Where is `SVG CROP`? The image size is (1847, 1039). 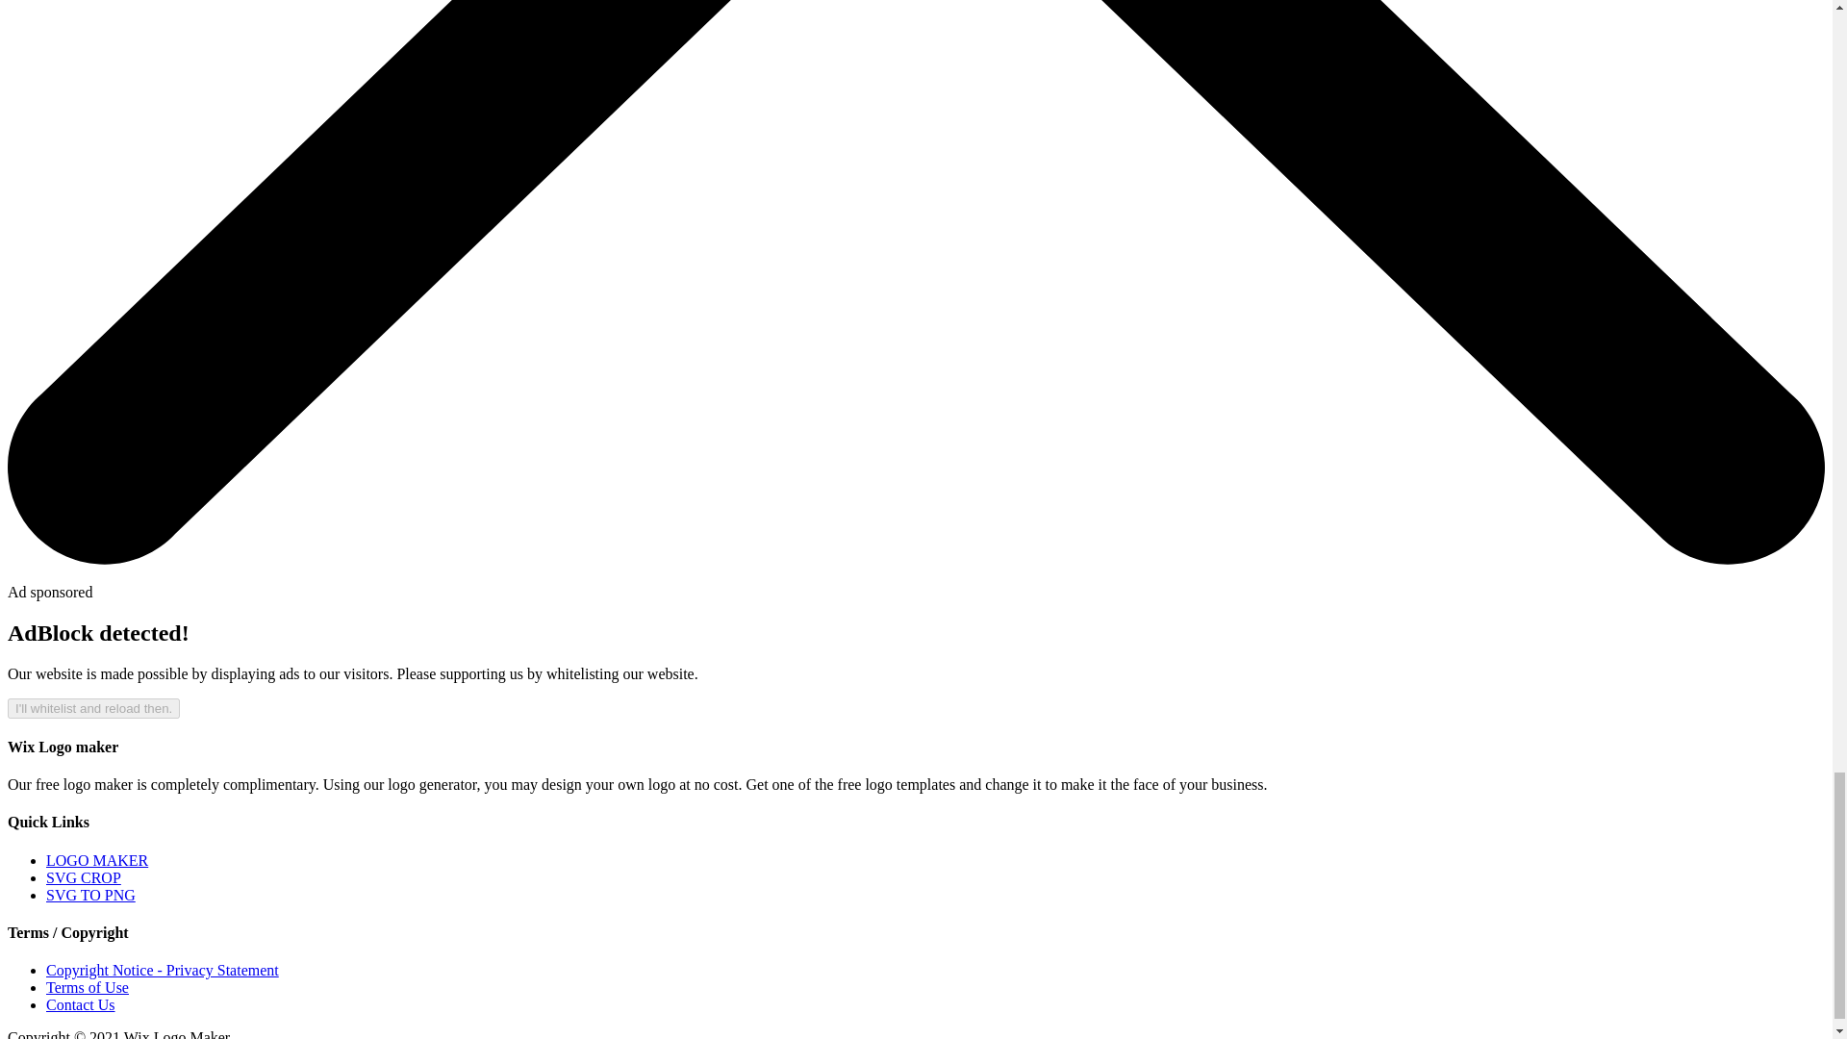 SVG CROP is located at coordinates (84, 877).